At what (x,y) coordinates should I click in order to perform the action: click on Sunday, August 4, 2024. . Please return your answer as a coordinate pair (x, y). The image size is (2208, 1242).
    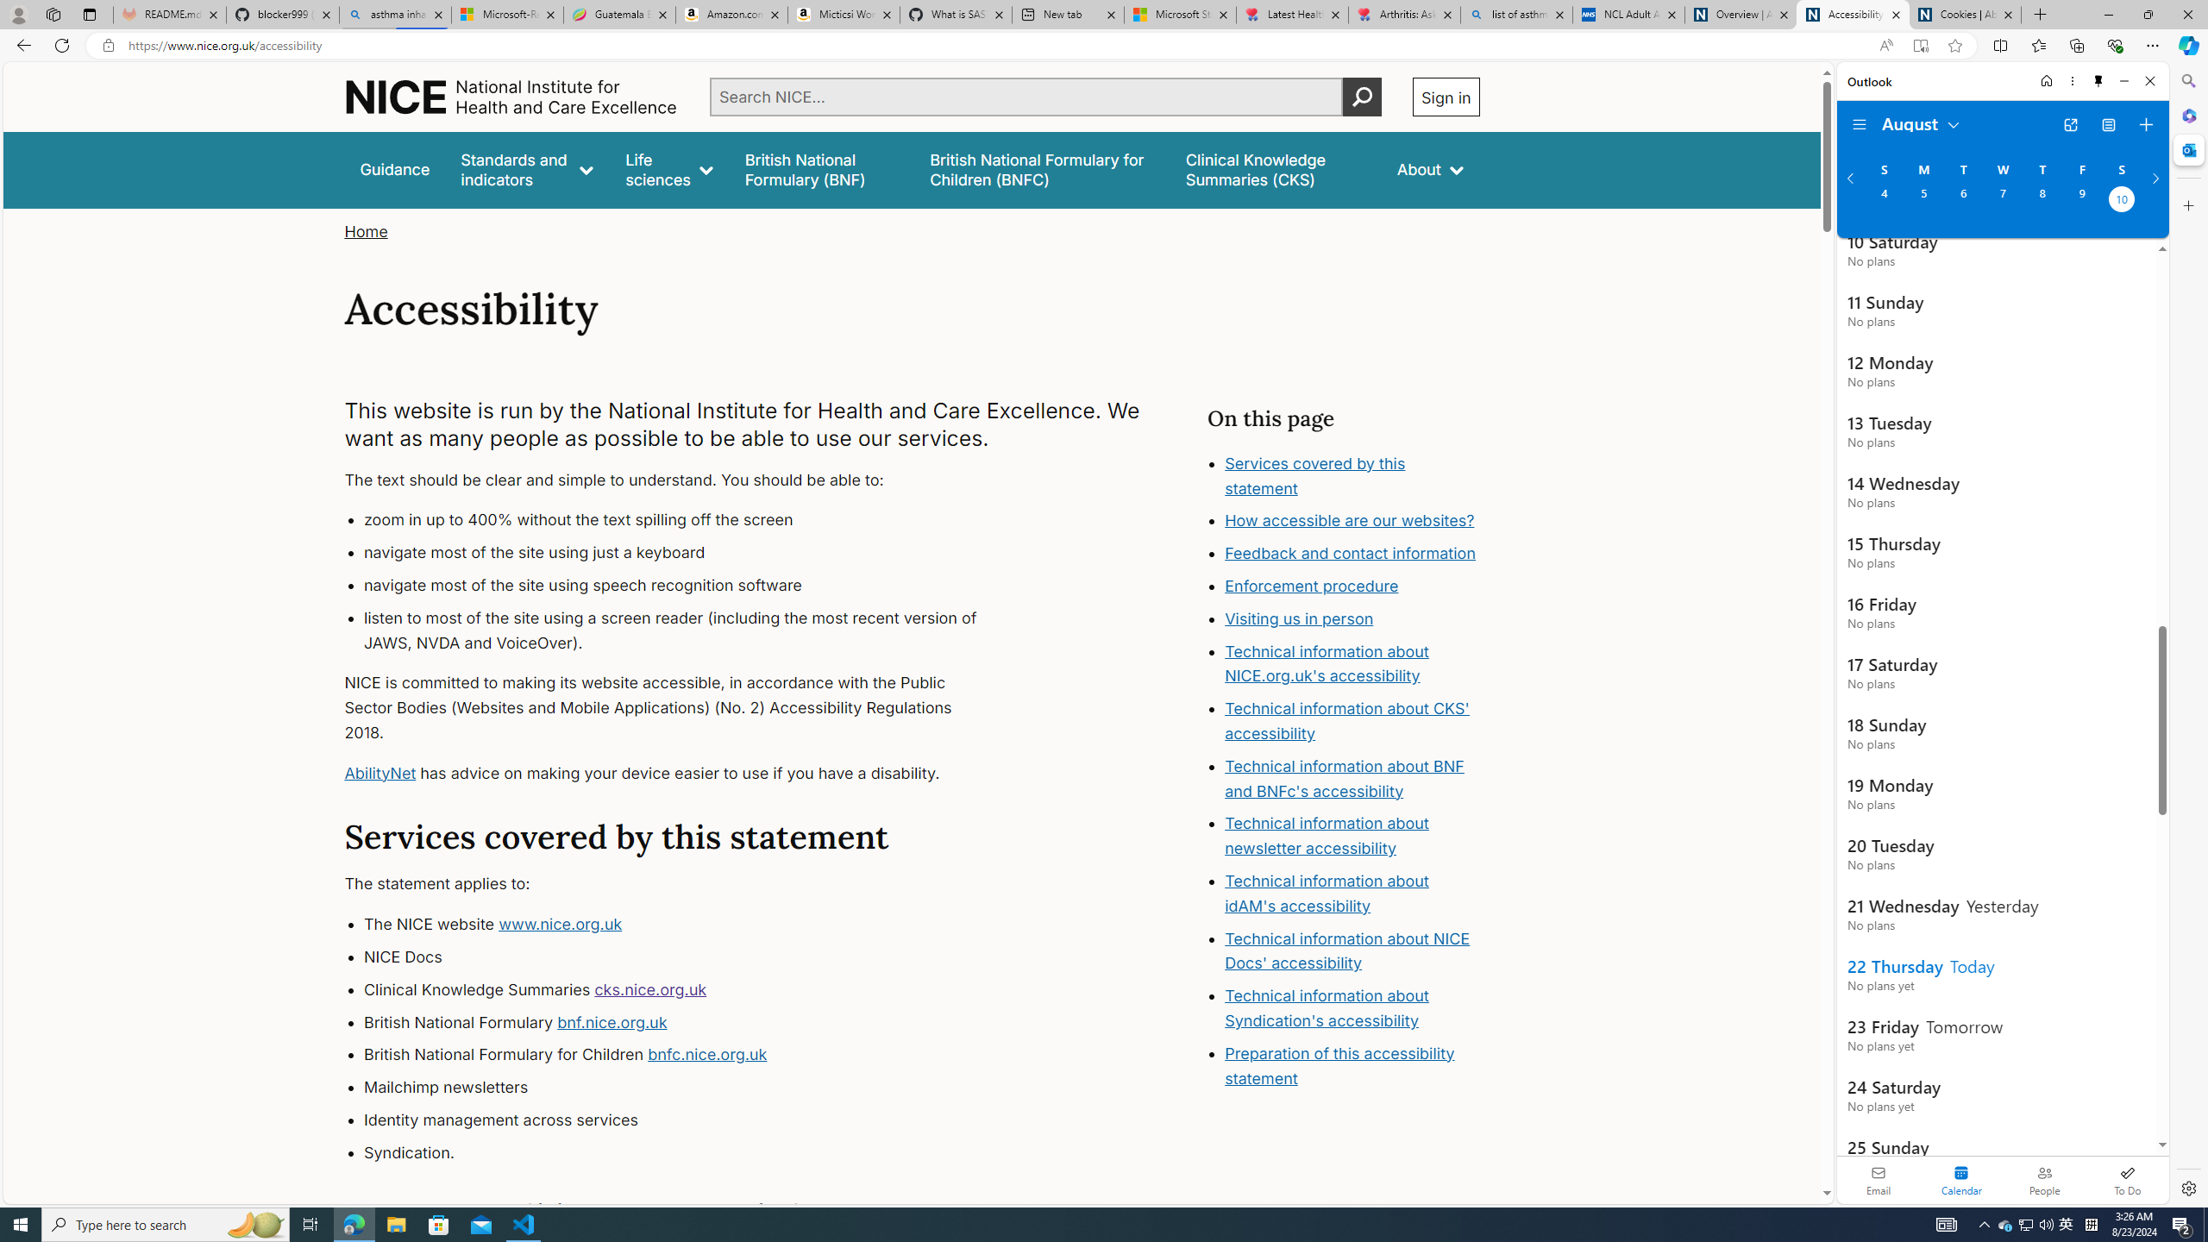
    Looking at the image, I should click on (1884, 201).